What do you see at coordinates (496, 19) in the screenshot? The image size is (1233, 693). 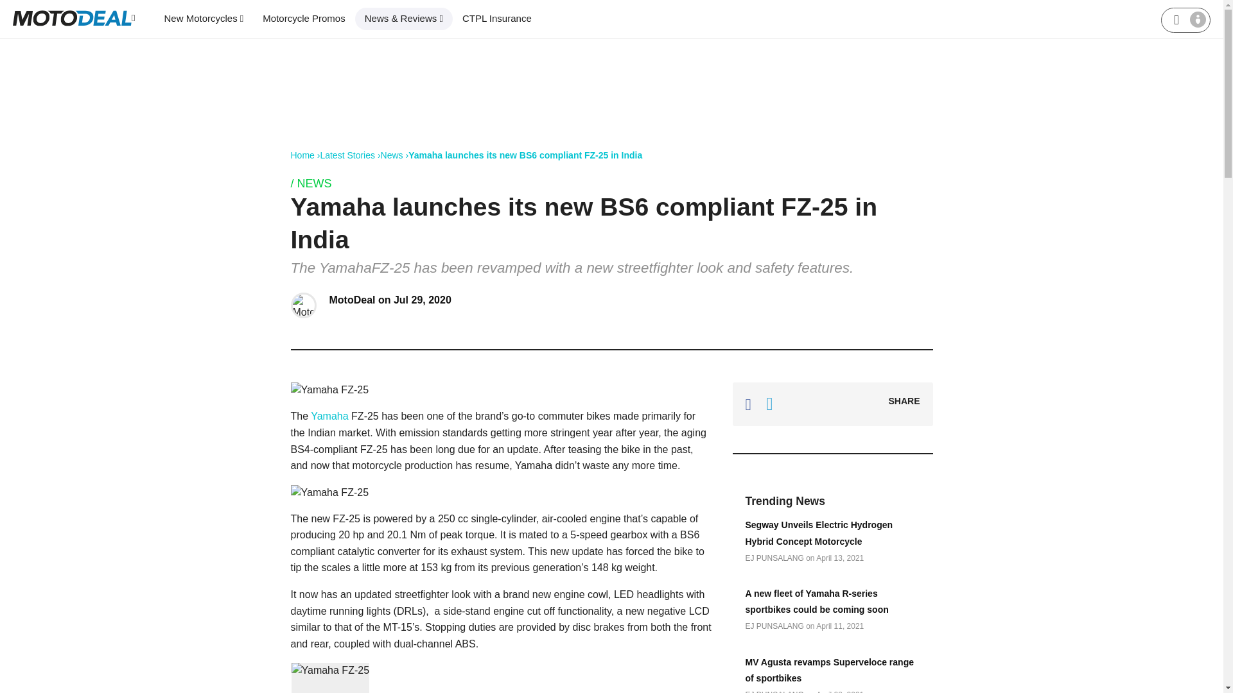 I see `CTPL Insurance` at bounding box center [496, 19].